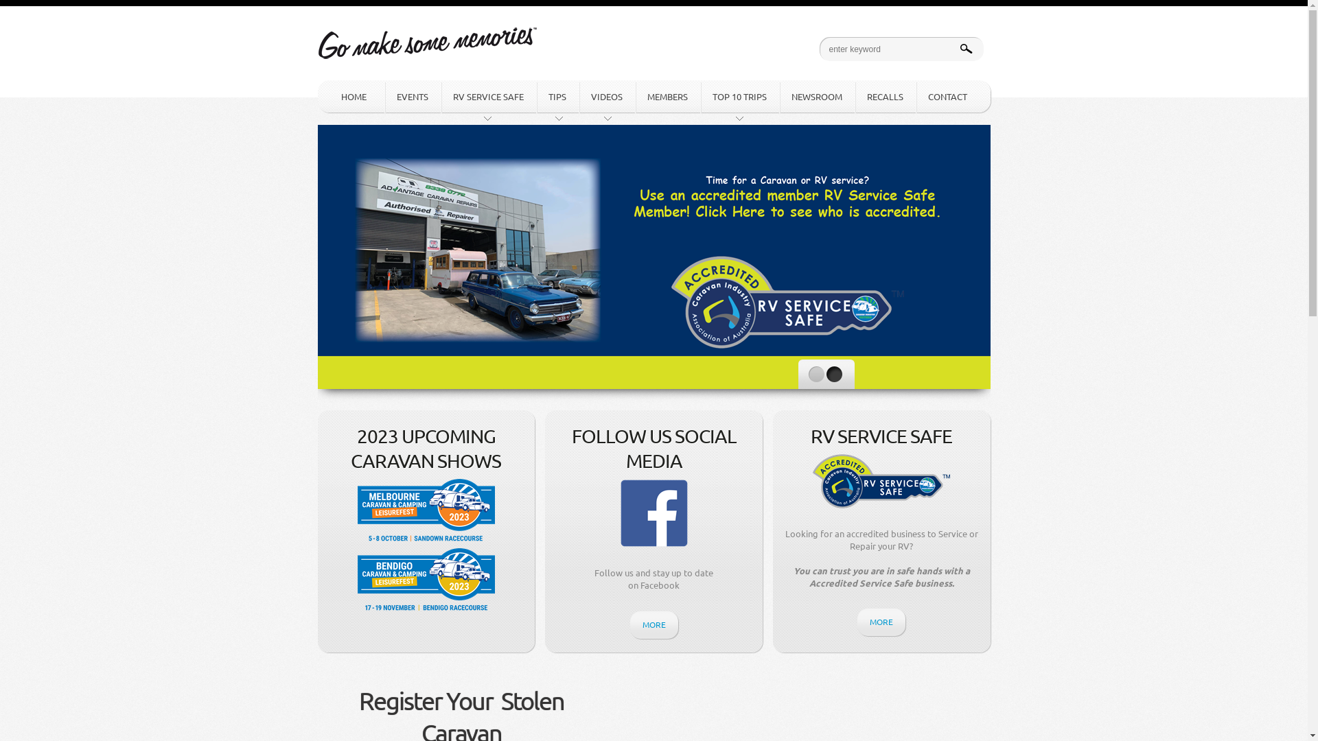 This screenshot has width=1318, height=741. What do you see at coordinates (21, 10) in the screenshot?
I see `Search` at bounding box center [21, 10].